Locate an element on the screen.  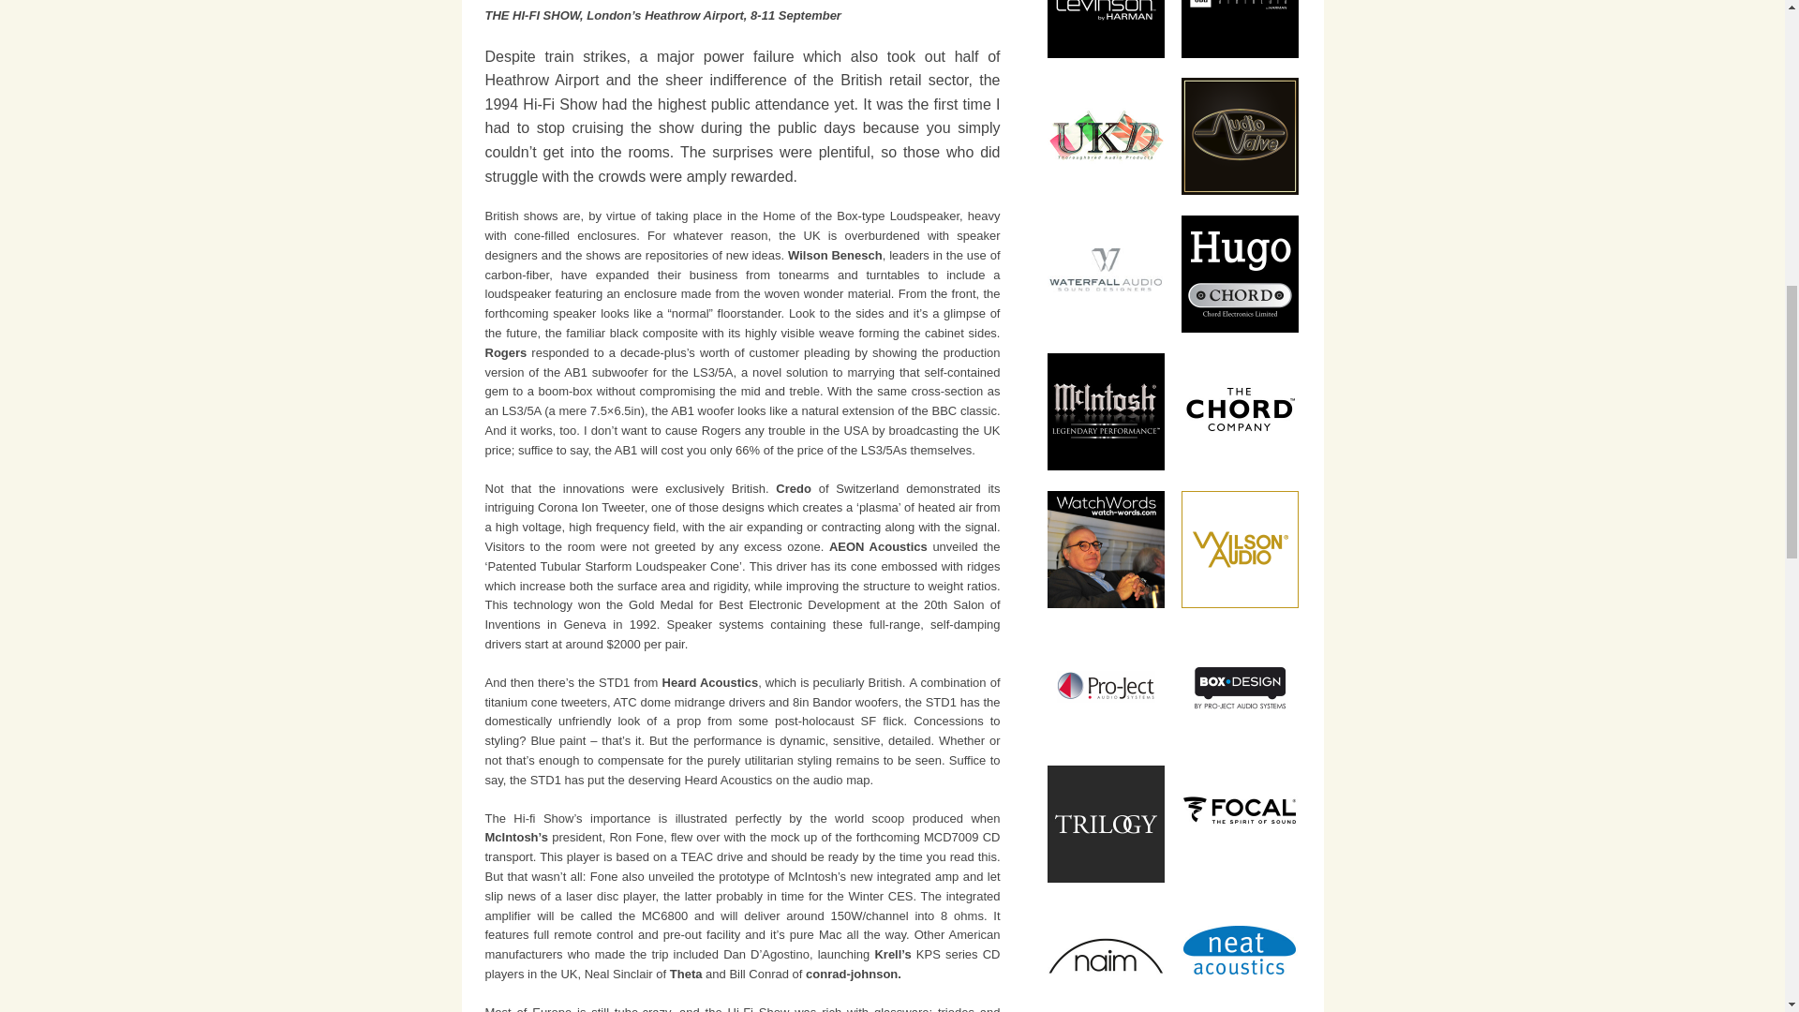
McIntosh is located at coordinates (1106, 411).